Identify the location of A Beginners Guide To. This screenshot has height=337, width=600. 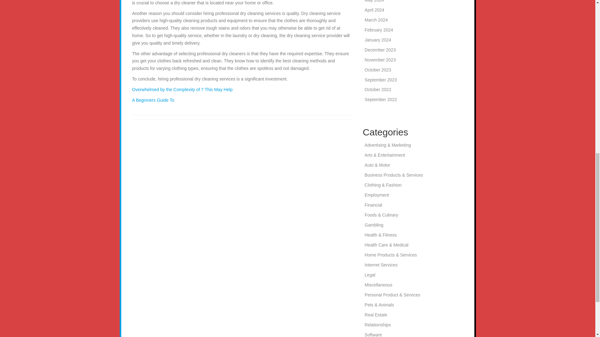
(153, 100).